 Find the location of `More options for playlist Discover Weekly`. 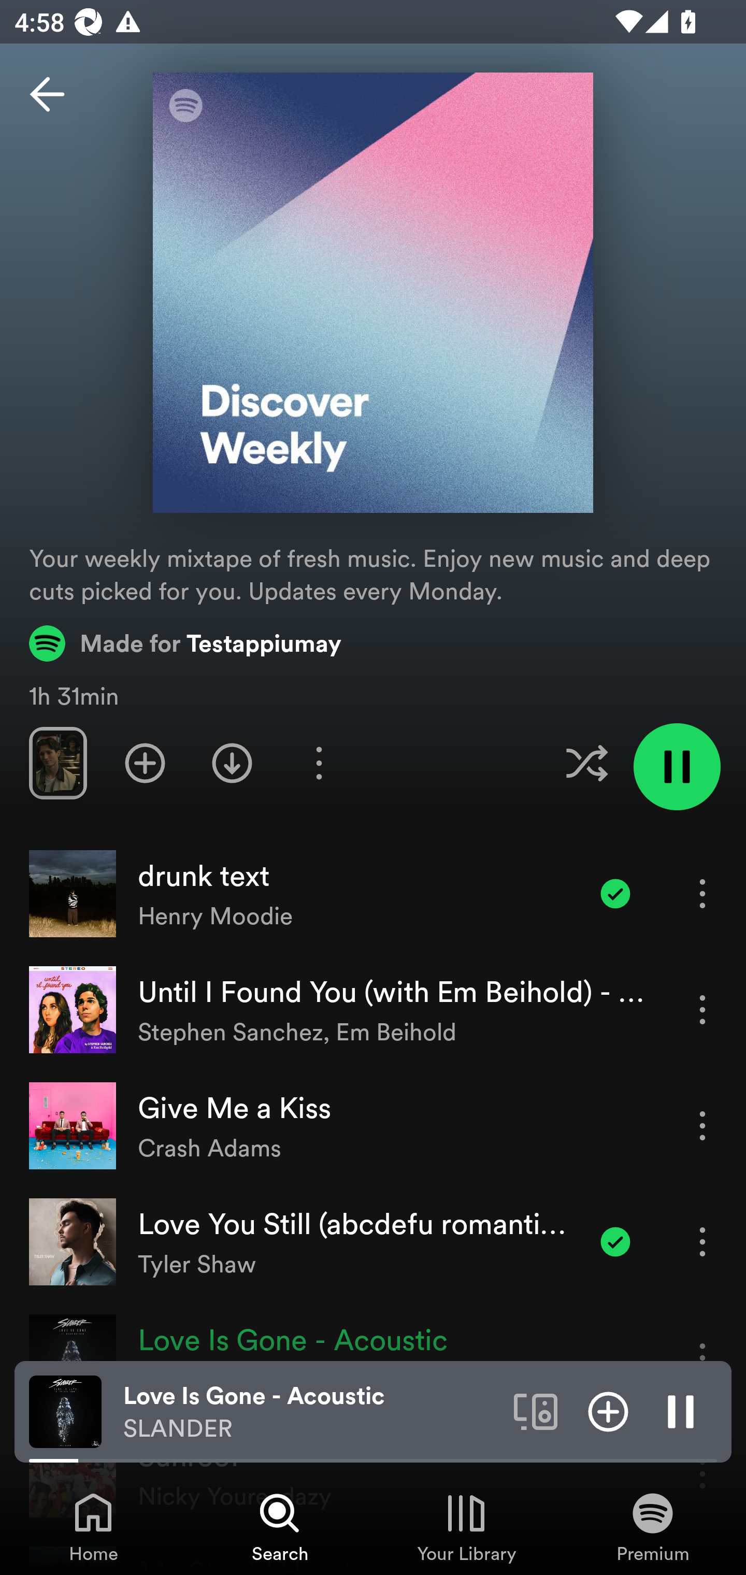

More options for playlist Discover Weekly is located at coordinates (319, 763).